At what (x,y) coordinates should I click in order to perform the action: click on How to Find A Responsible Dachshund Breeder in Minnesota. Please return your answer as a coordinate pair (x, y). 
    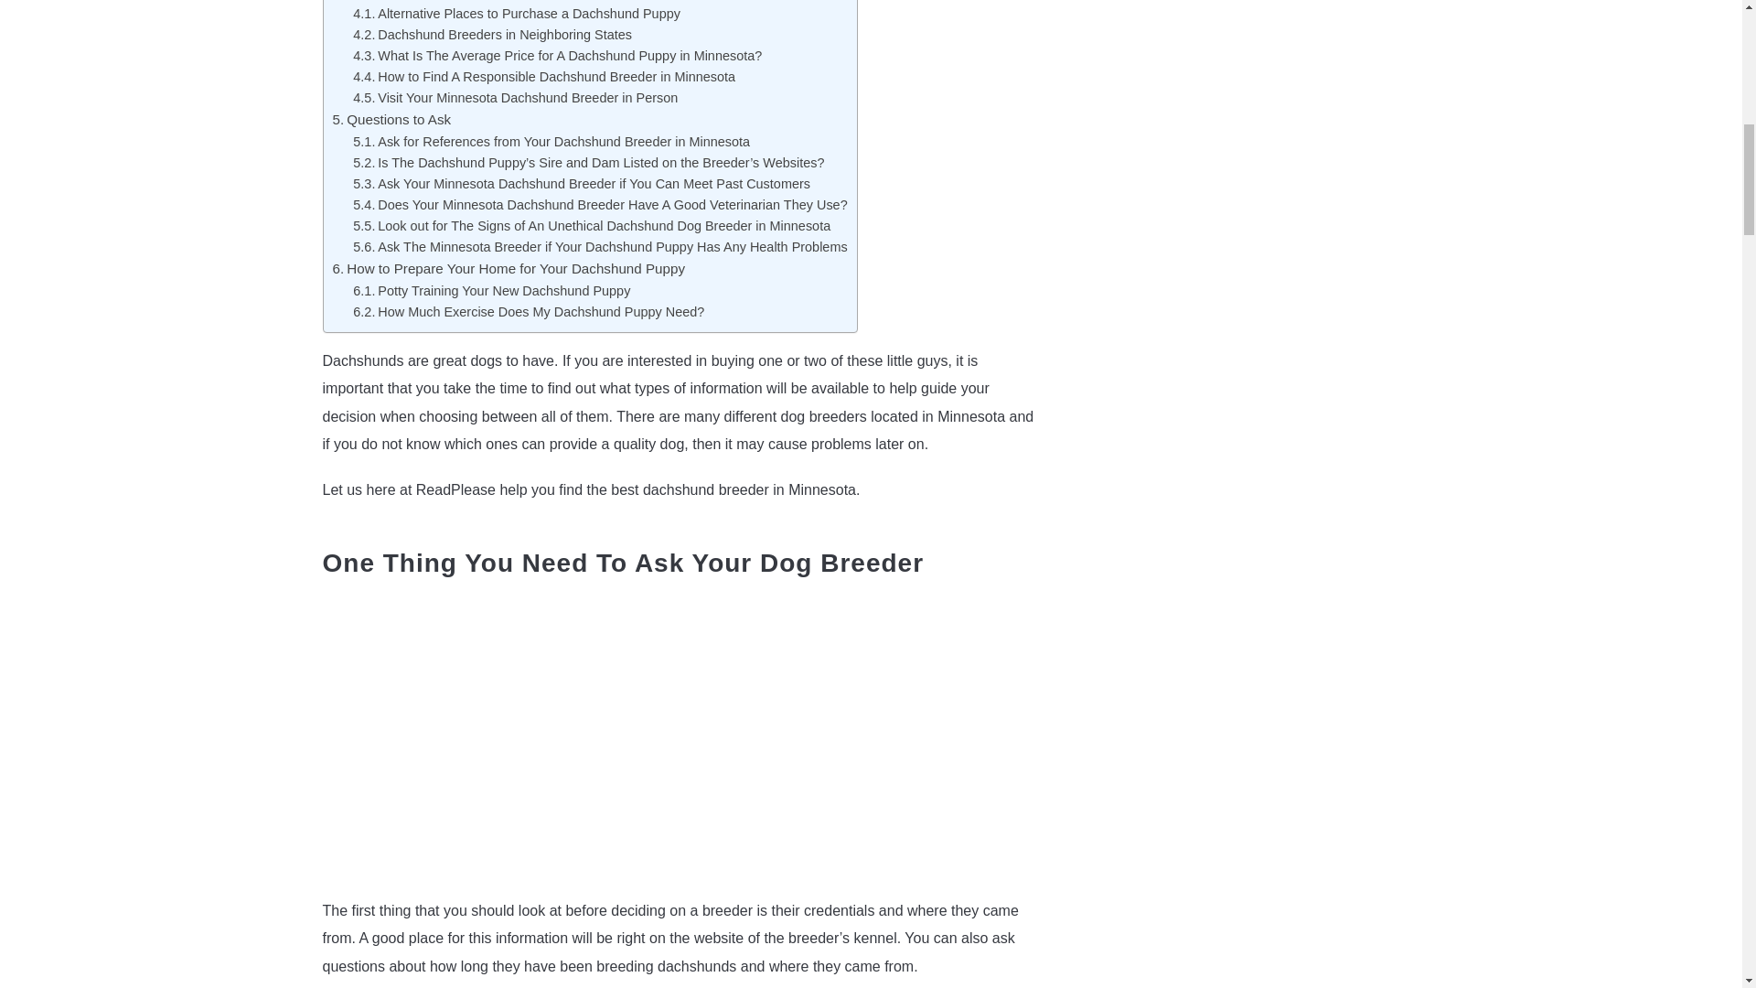
    Looking at the image, I should click on (543, 76).